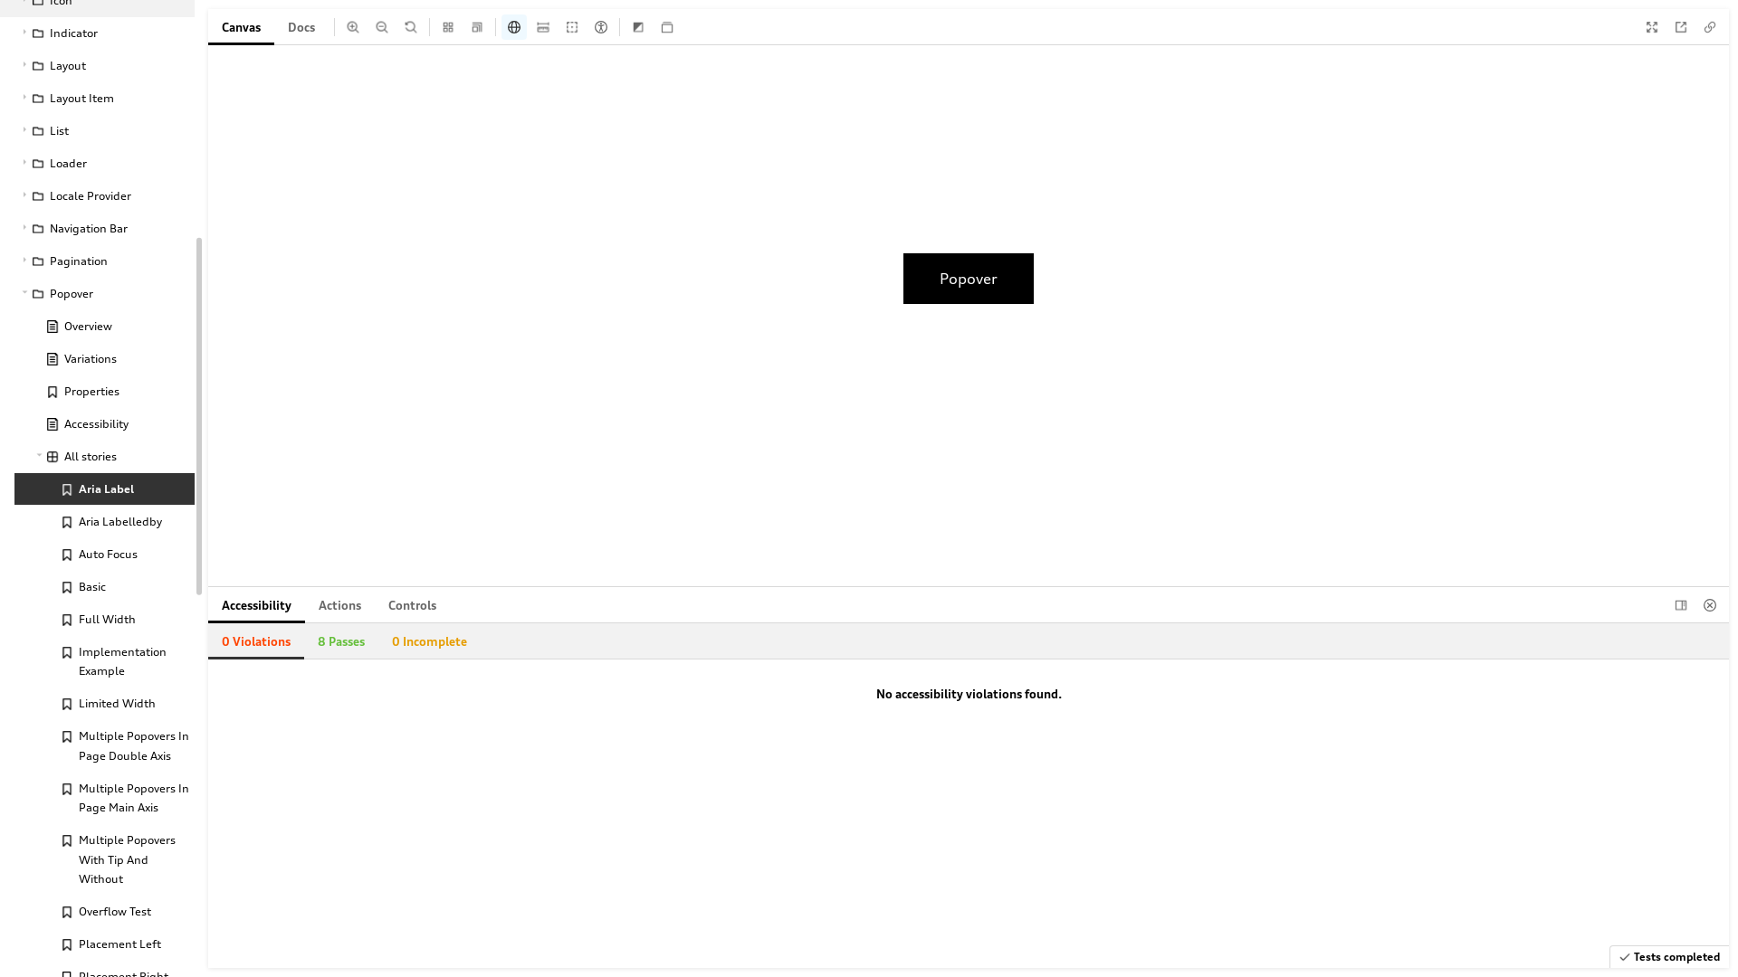 This screenshot has height=977, width=1738. Describe the element at coordinates (105, 392) in the screenshot. I see `Properties` at that location.